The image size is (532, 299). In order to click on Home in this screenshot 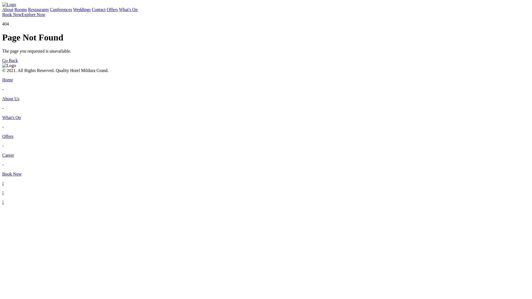, I will do `click(266, 80)`.